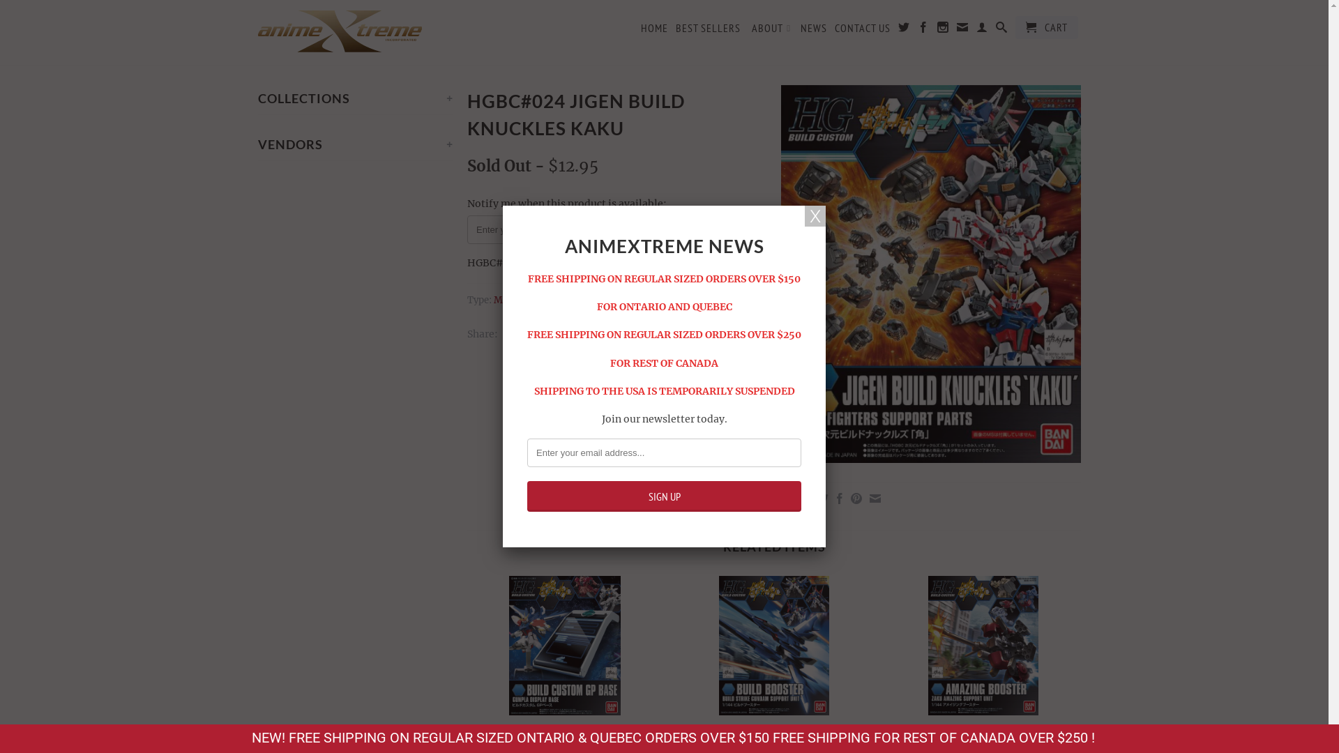 This screenshot has height=753, width=1339. Describe the element at coordinates (559, 333) in the screenshot. I see `Email this to a friend` at that location.